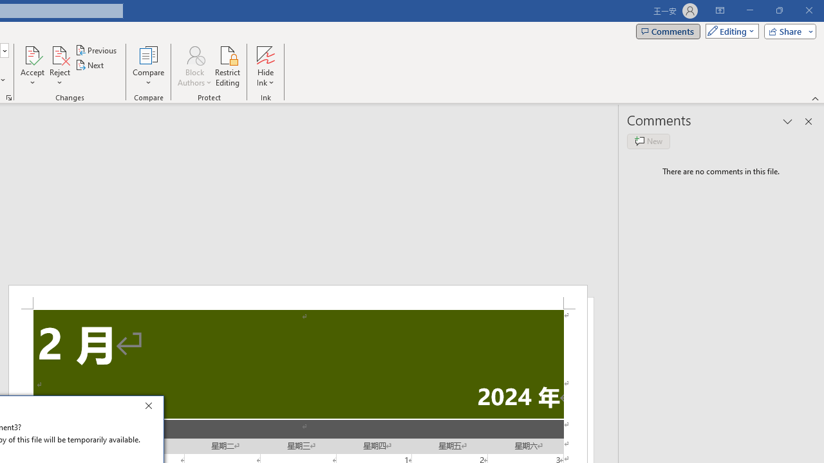 The height and width of the screenshot is (463, 824). What do you see at coordinates (648, 141) in the screenshot?
I see `New comment` at bounding box center [648, 141].